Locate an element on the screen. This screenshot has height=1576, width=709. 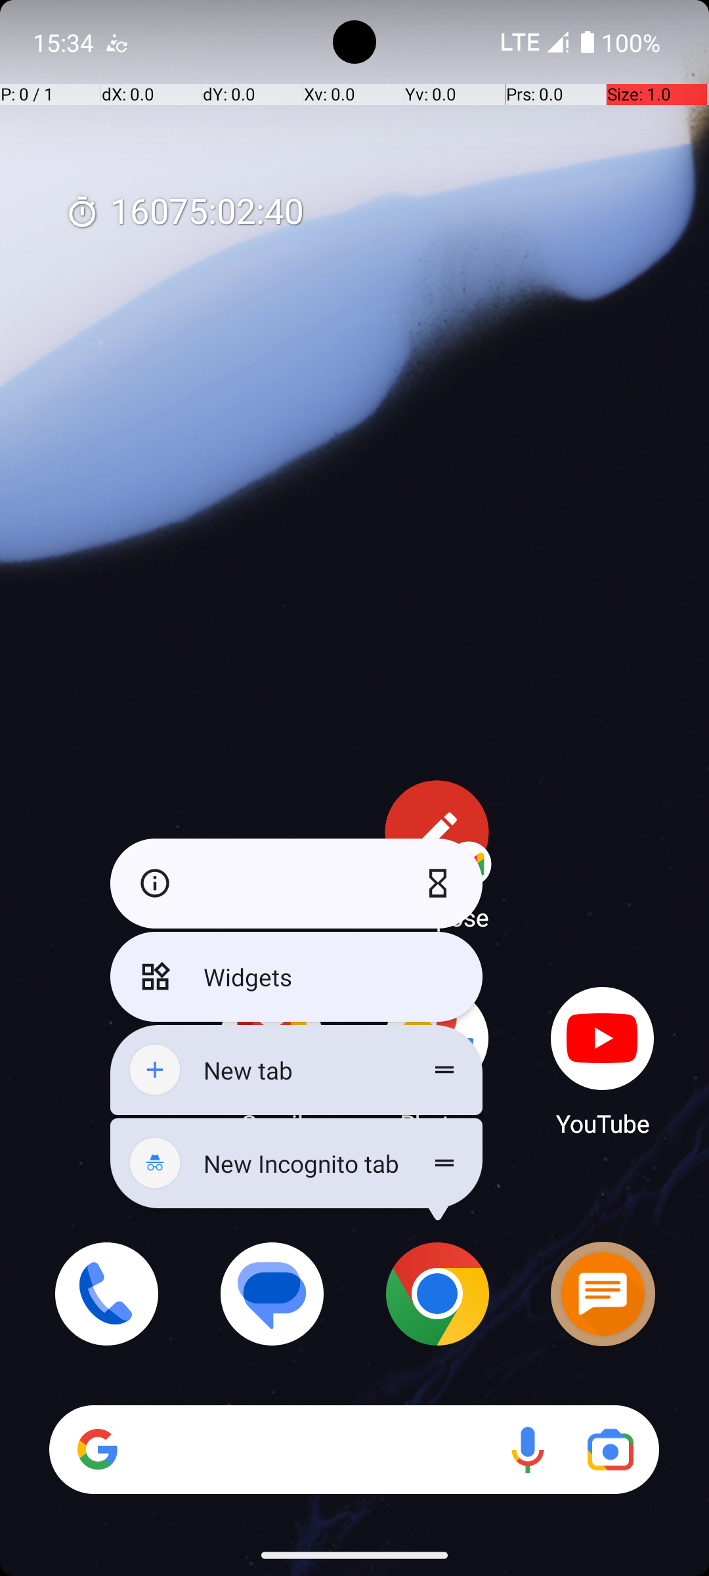
VLC notification: Scanning for media files is located at coordinates (116, 42).